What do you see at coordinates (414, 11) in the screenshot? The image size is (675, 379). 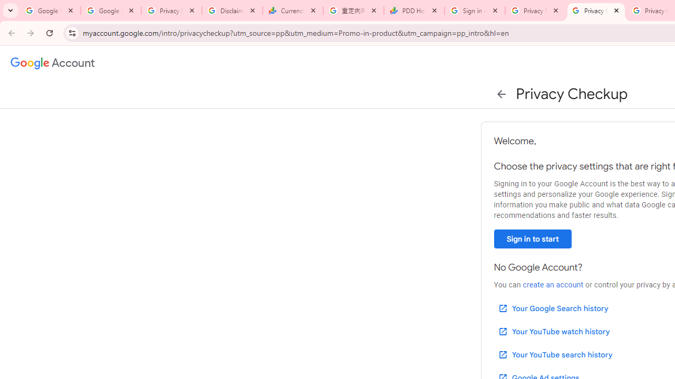 I see `PDD Holdings Inc - ADR (PDD) Price & News - Google Finance` at bounding box center [414, 11].